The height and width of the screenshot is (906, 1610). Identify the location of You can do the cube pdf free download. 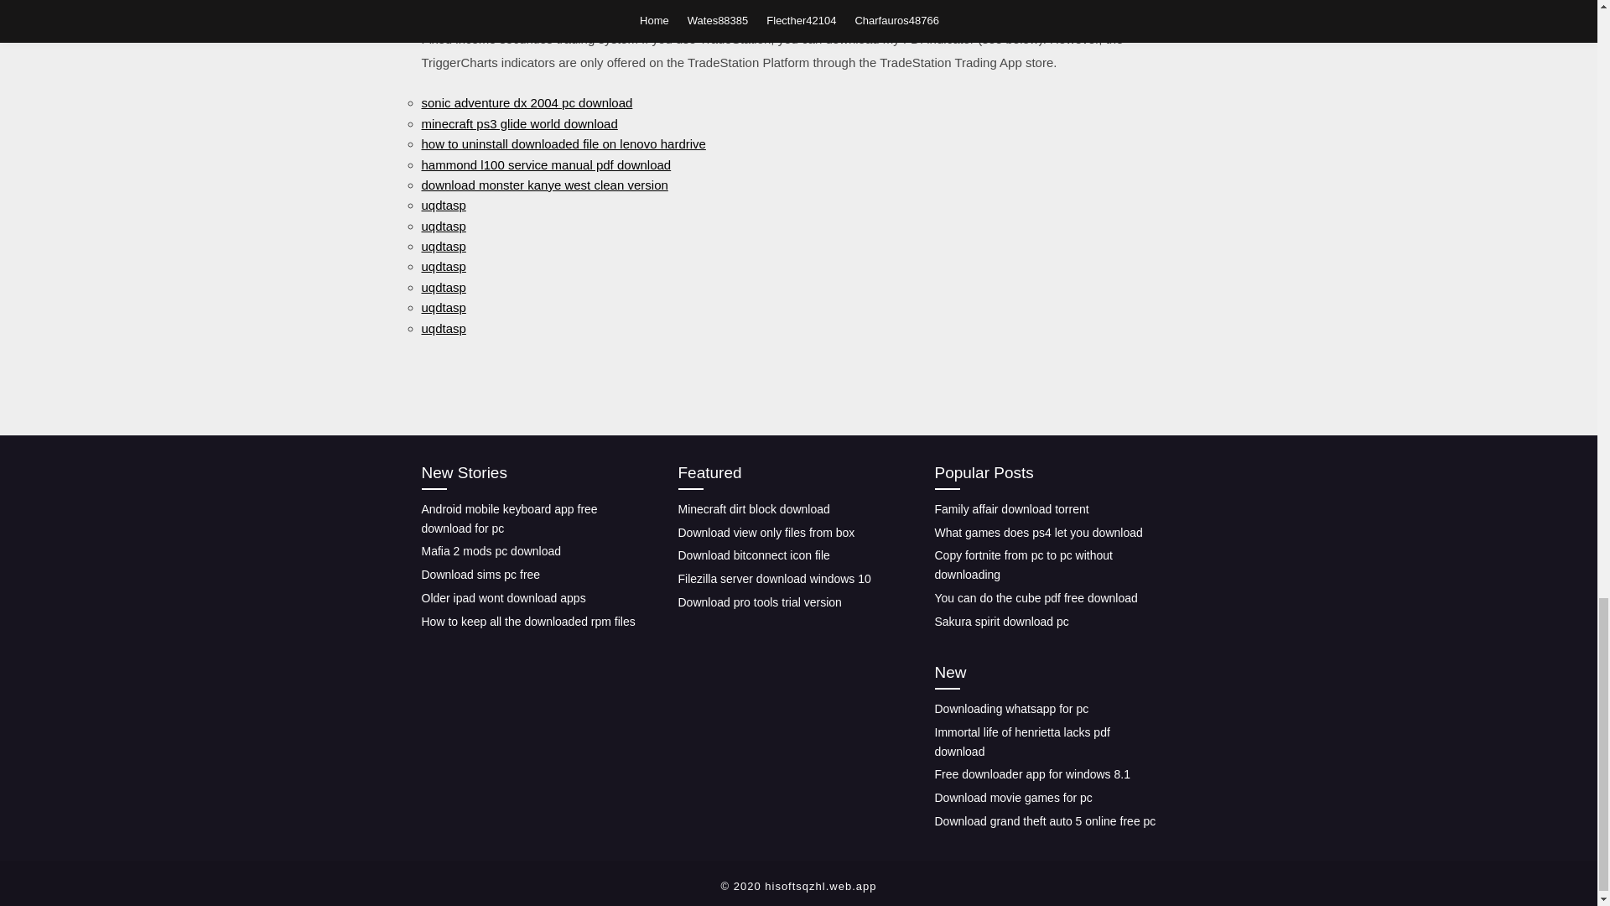
(1035, 598).